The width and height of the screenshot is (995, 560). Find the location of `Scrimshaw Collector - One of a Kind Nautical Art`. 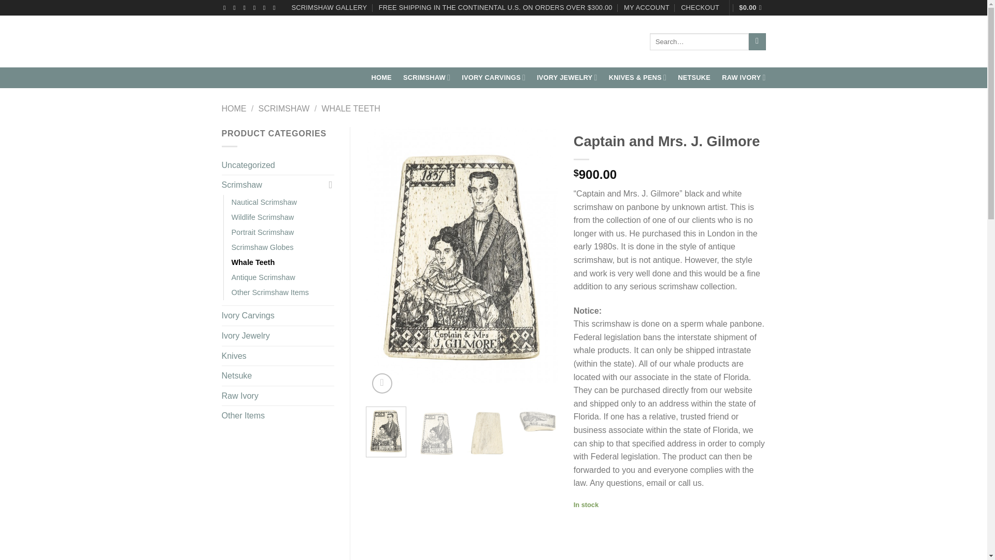

Scrimshaw Collector - One of a Kind Nautical Art is located at coordinates (294, 41).